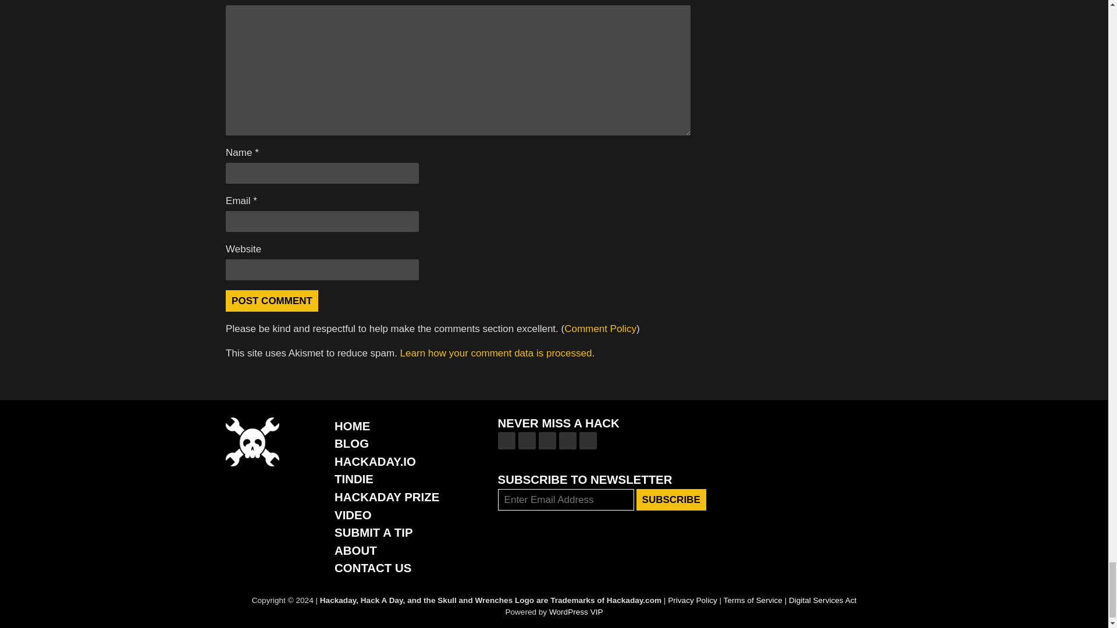 The height and width of the screenshot is (628, 1117). I want to click on Build Something that Matters, so click(386, 497).